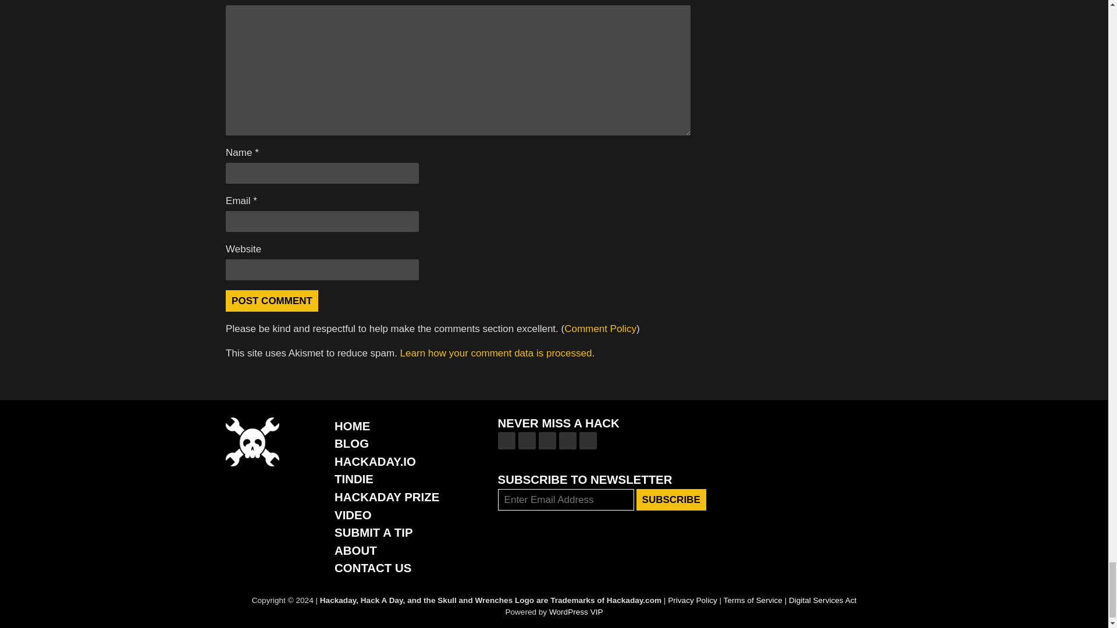 The height and width of the screenshot is (628, 1117). I want to click on Build Something that Matters, so click(386, 497).